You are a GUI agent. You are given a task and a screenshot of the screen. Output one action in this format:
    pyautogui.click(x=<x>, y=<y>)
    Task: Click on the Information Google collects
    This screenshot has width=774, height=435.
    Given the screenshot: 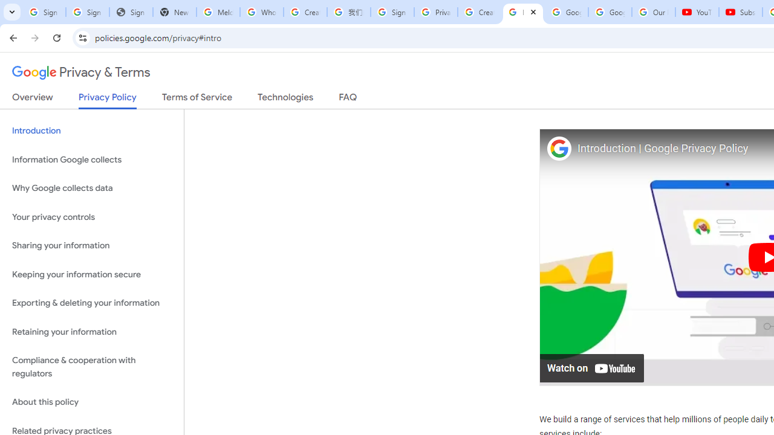 What is the action you would take?
    pyautogui.click(x=92, y=159)
    